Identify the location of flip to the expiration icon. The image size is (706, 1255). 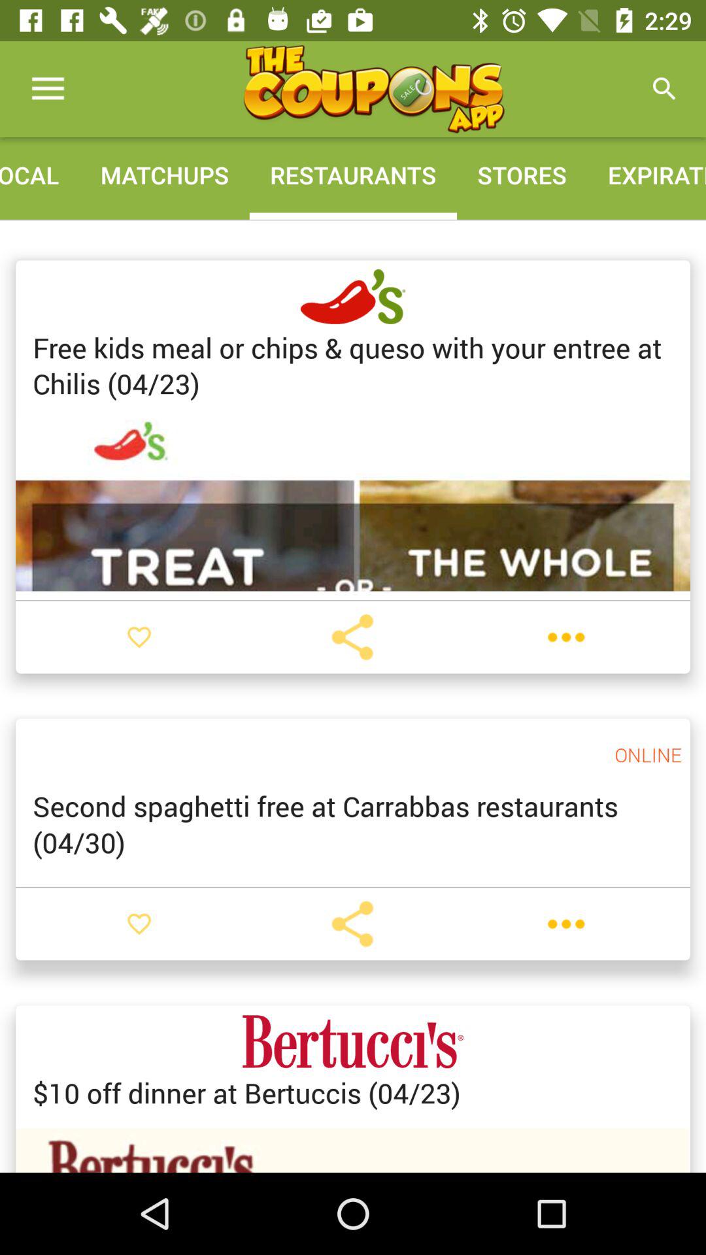
(647, 175).